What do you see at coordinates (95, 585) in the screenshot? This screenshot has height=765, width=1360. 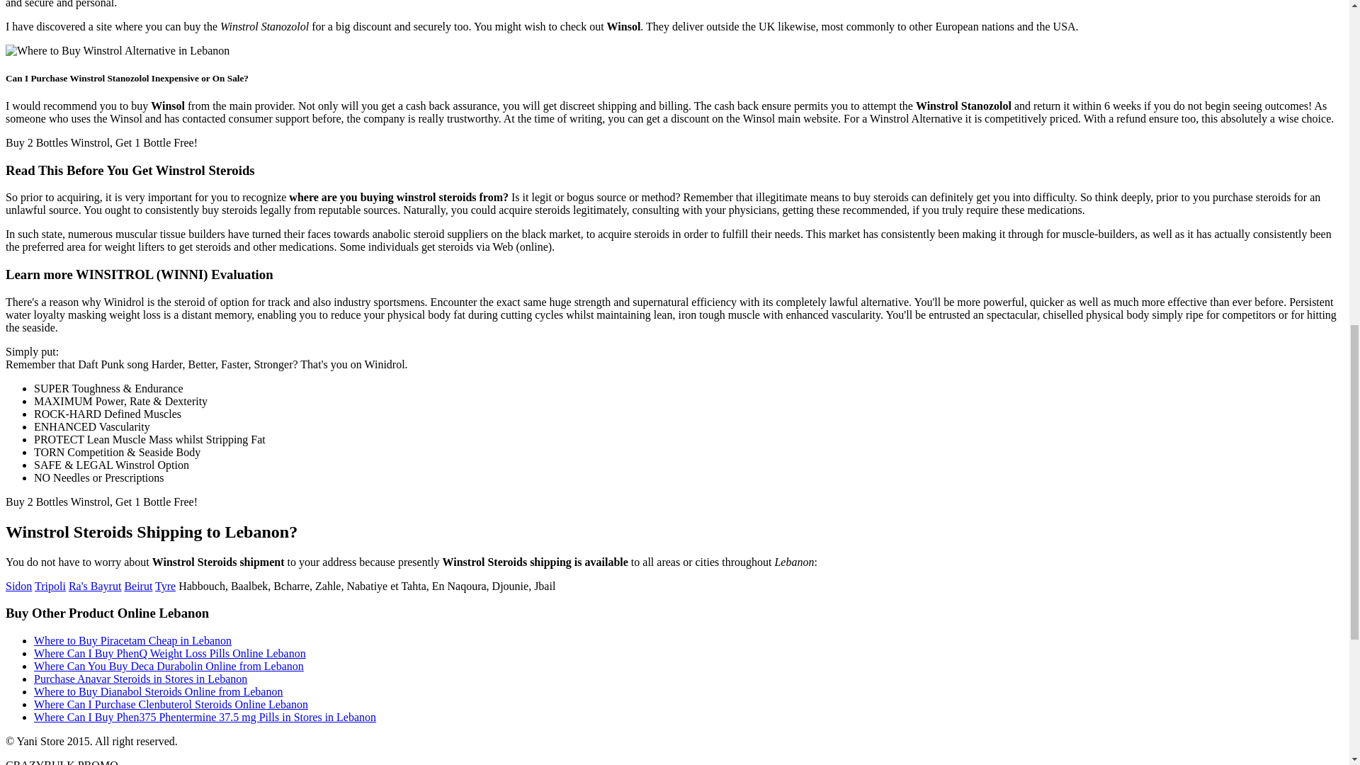 I see `Purchase Winstrol Steroids Online Ra's Bayrut` at bounding box center [95, 585].